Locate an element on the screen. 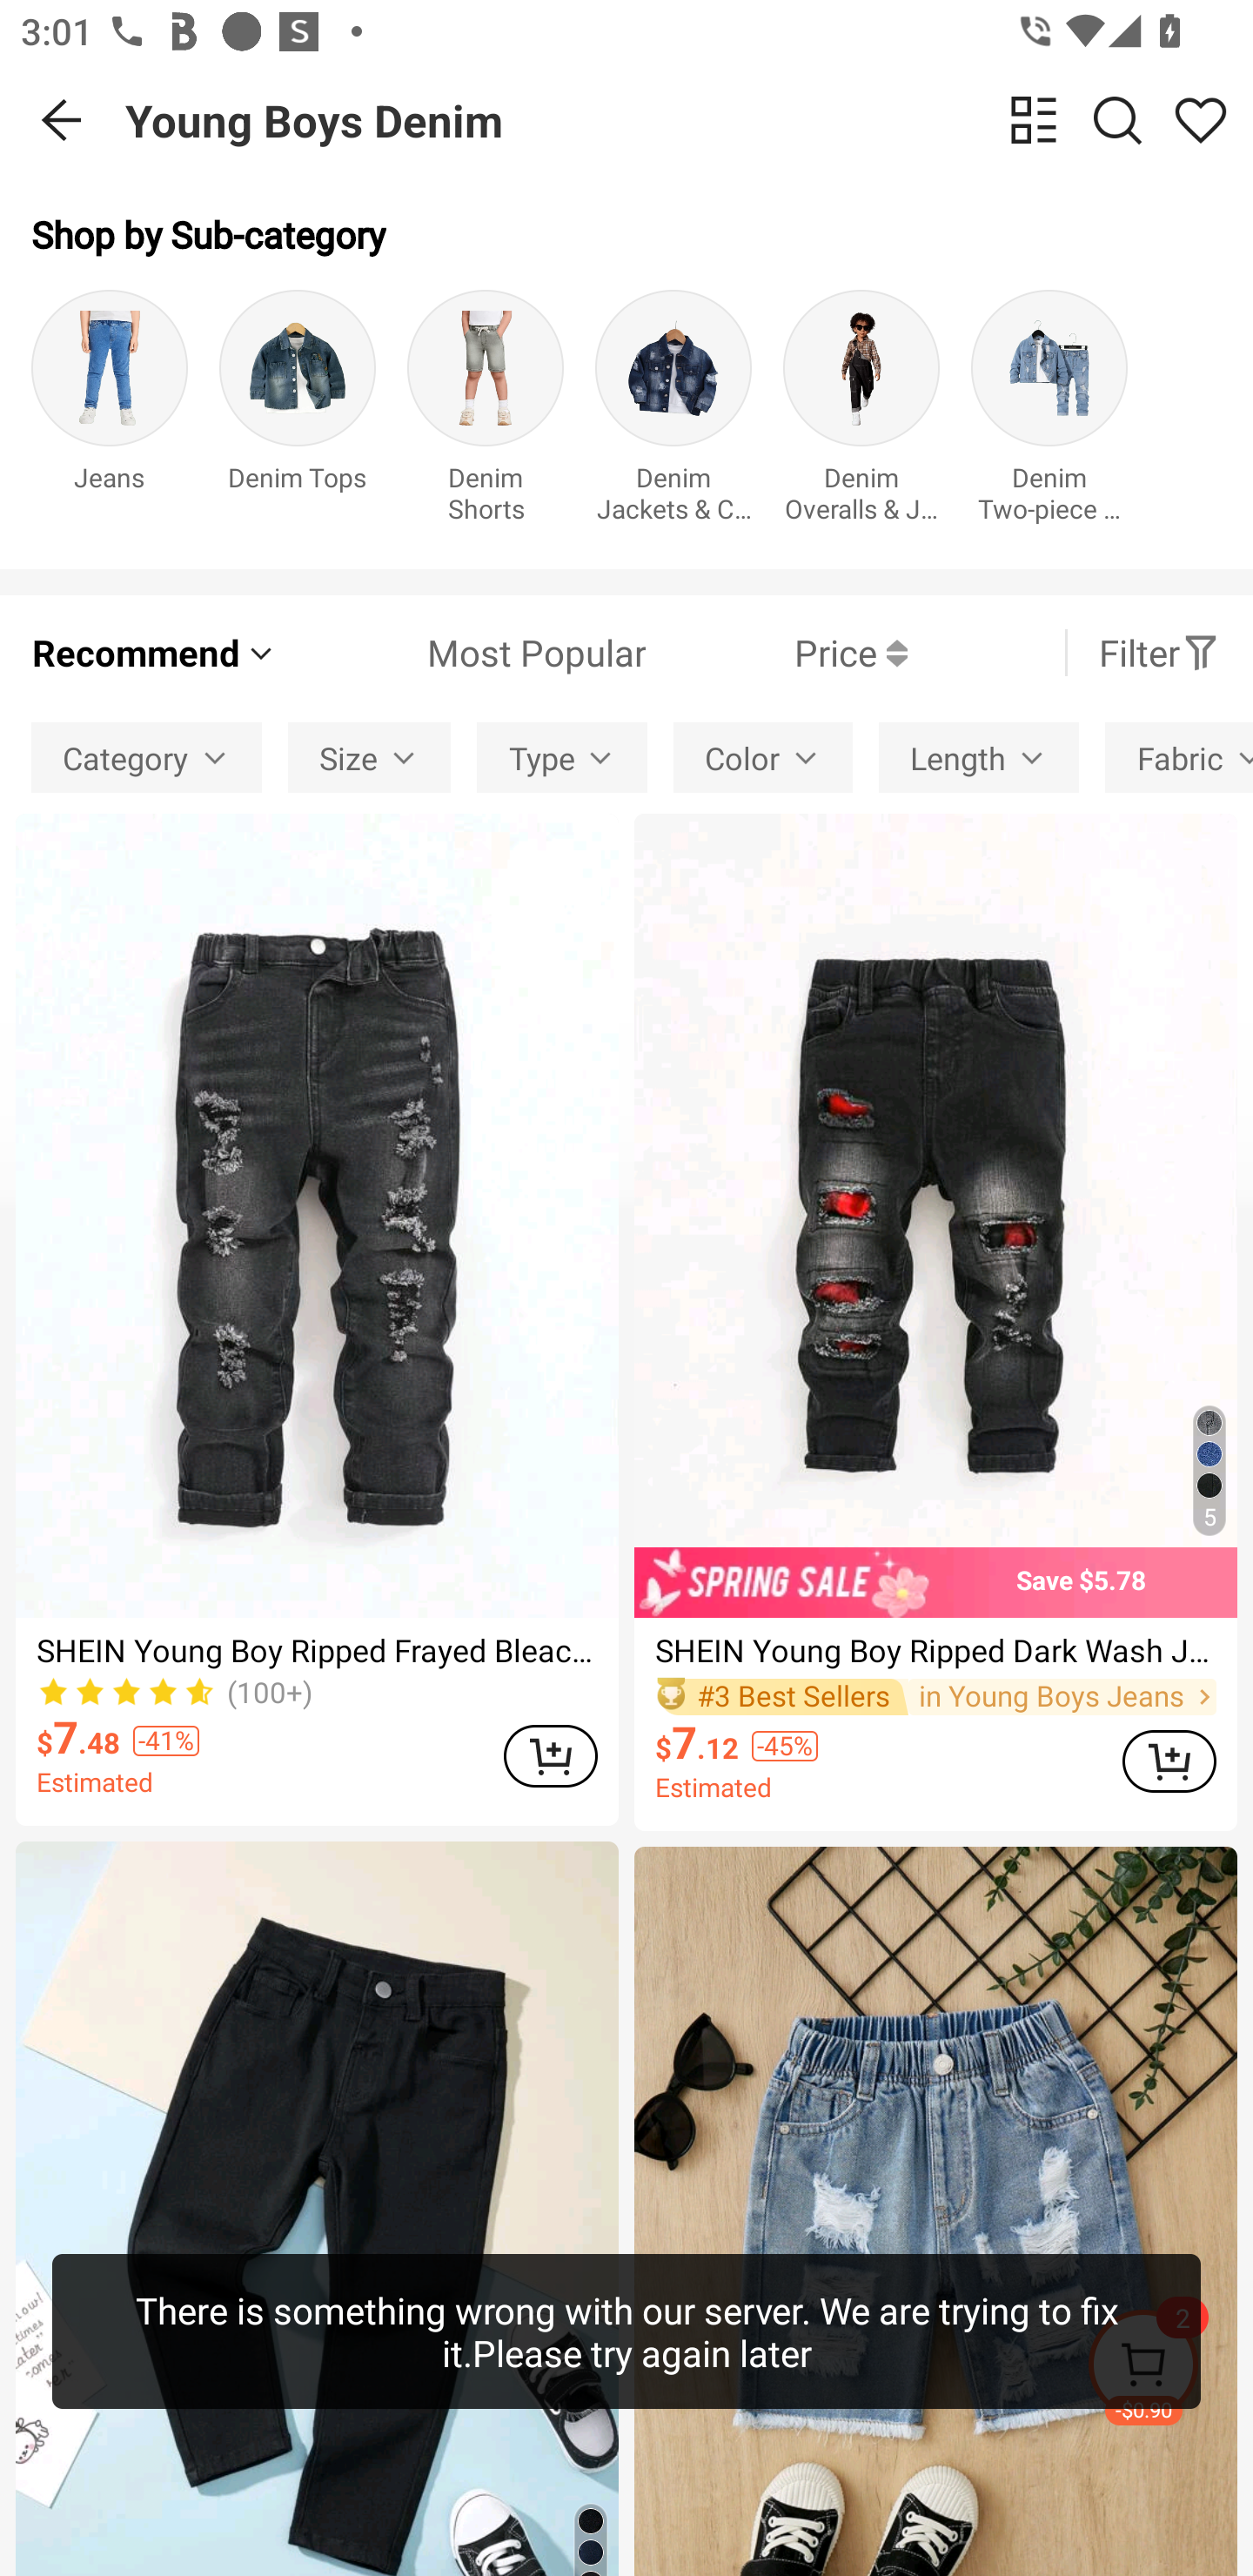 The height and width of the screenshot is (2576, 1253). Recommend is located at coordinates (155, 653).